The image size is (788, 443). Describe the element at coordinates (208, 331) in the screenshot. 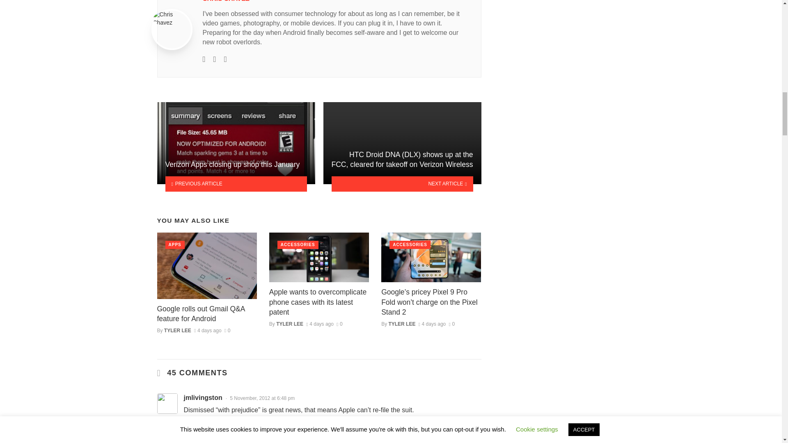

I see `August 30, 2024 at 6:43 am` at that location.